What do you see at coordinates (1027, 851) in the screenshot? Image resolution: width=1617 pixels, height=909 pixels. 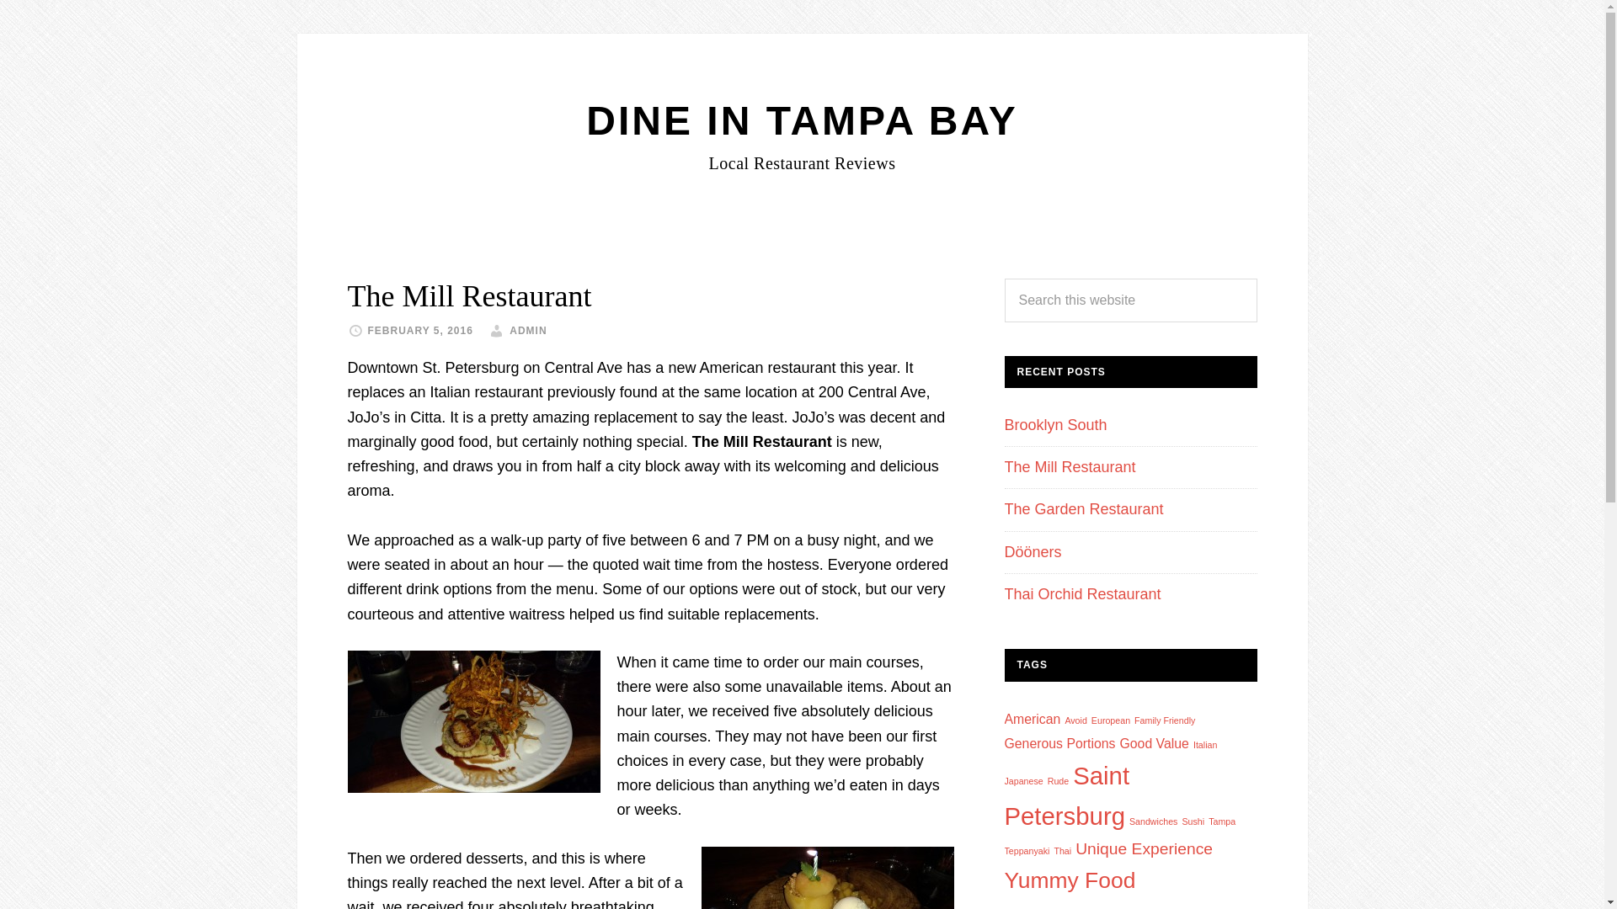 I see `Teppanyaki` at bounding box center [1027, 851].